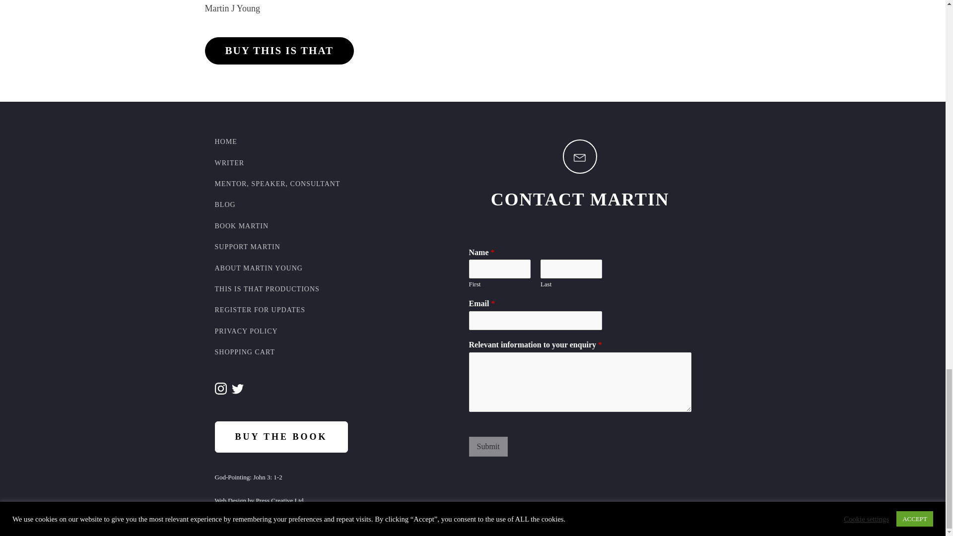  I want to click on PRIVACY POLICY, so click(246, 332).